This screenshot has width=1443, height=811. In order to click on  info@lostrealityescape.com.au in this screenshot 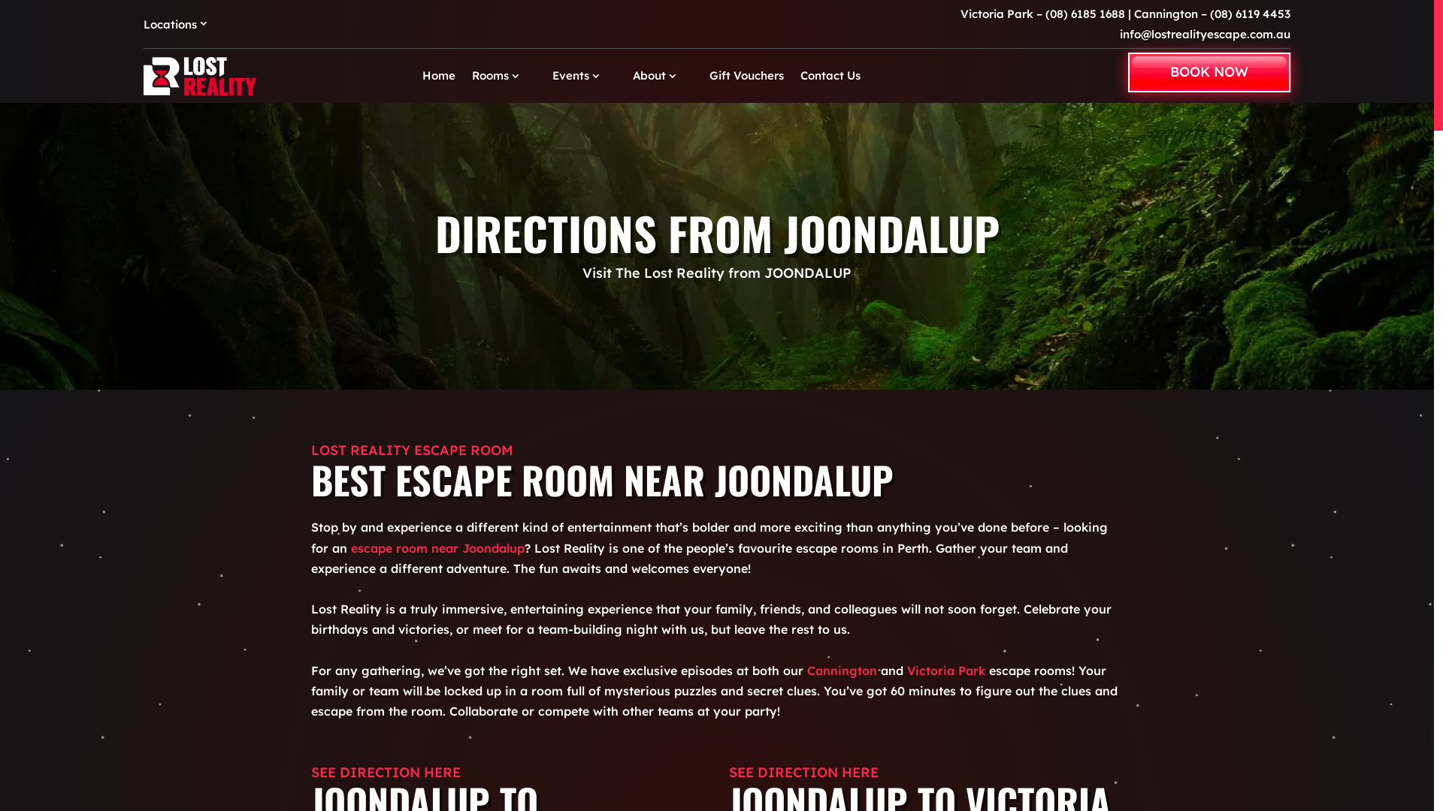, I will do `click(1204, 35)`.